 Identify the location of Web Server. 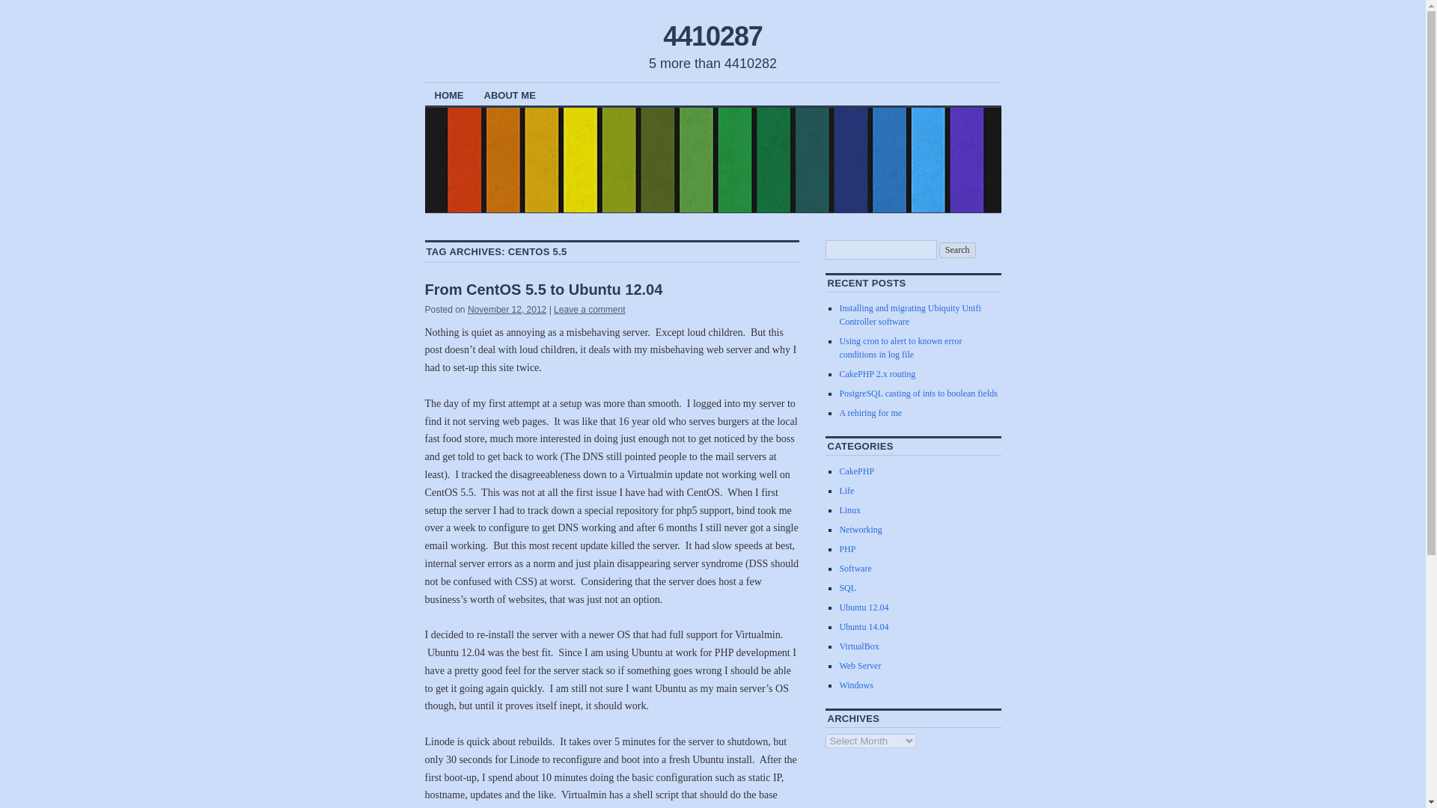
(859, 666).